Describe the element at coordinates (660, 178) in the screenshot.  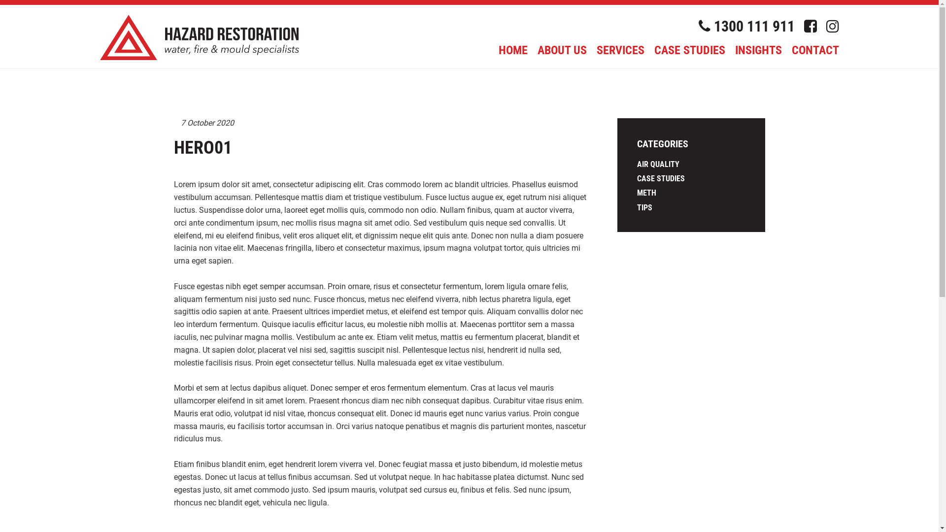
I see `CASE STUDIES` at that location.